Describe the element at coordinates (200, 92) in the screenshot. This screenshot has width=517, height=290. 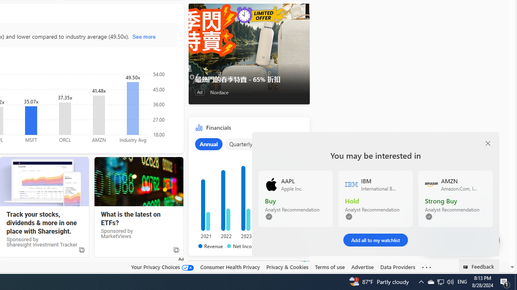
I see `Ad` at that location.